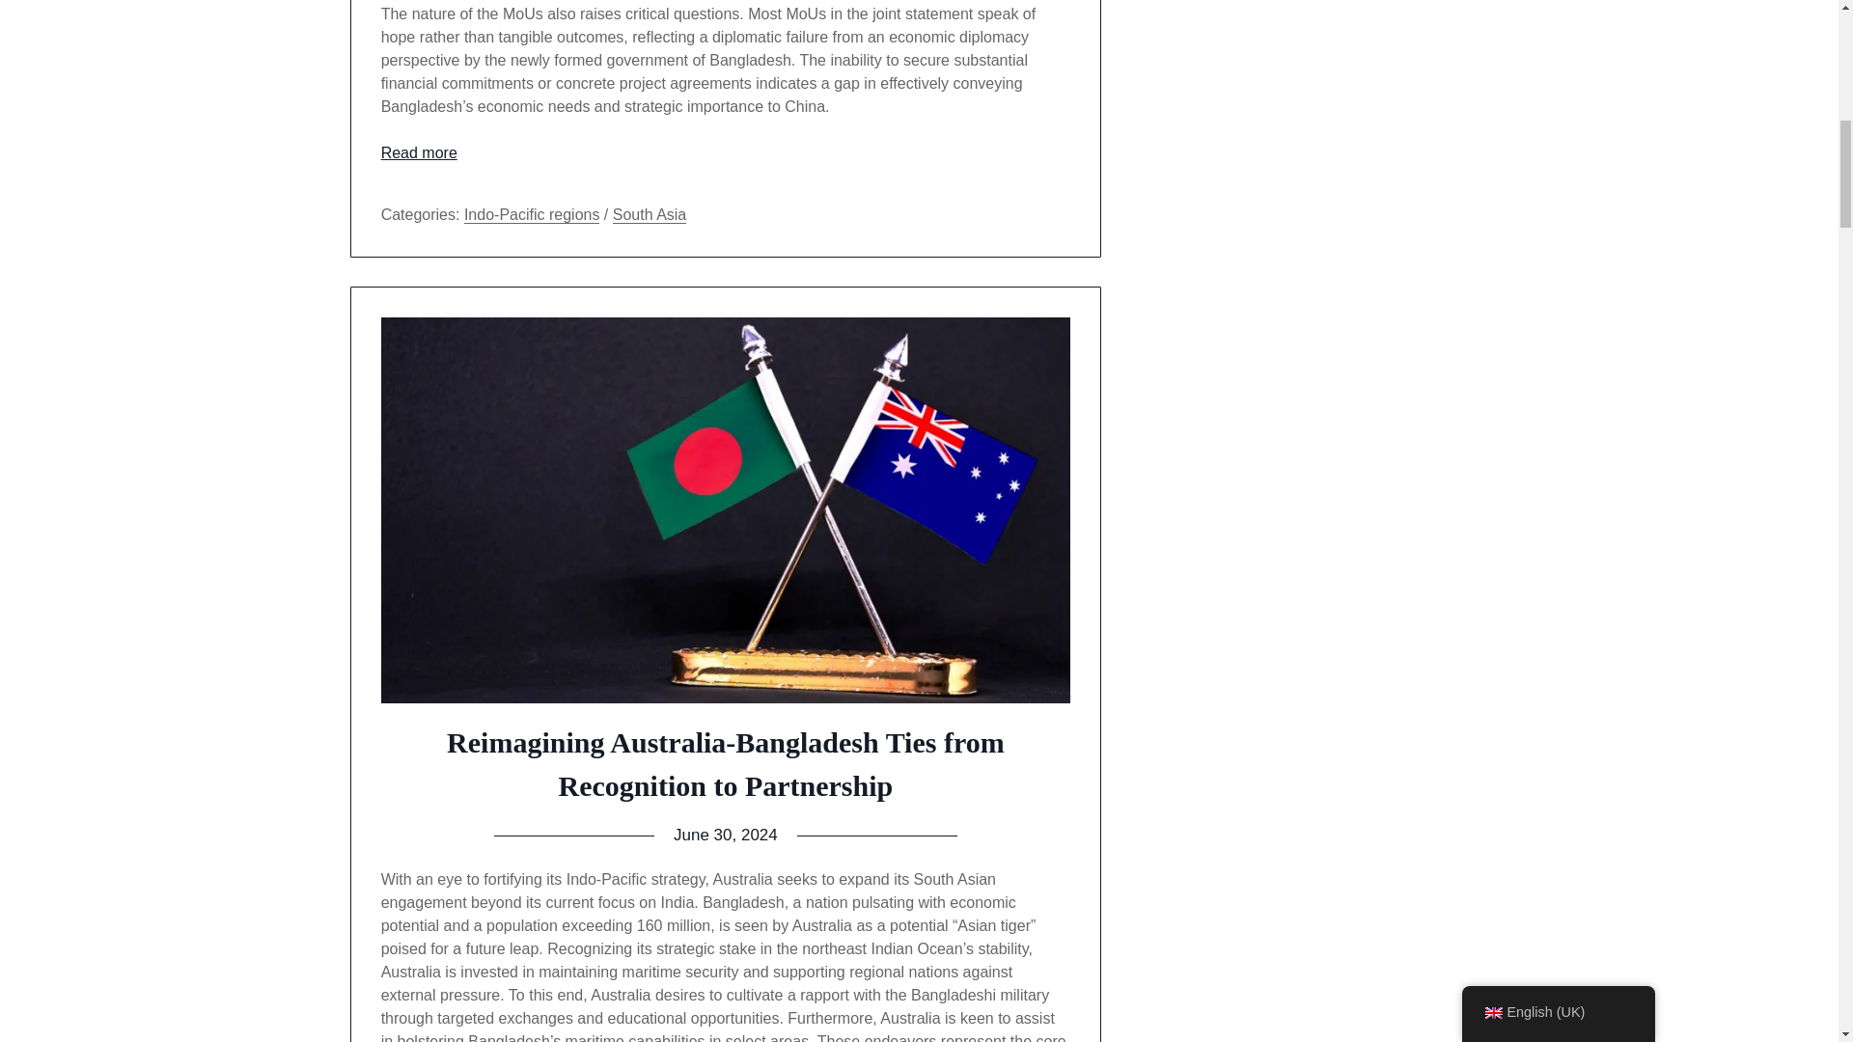  I want to click on June 30, 2024, so click(726, 835).